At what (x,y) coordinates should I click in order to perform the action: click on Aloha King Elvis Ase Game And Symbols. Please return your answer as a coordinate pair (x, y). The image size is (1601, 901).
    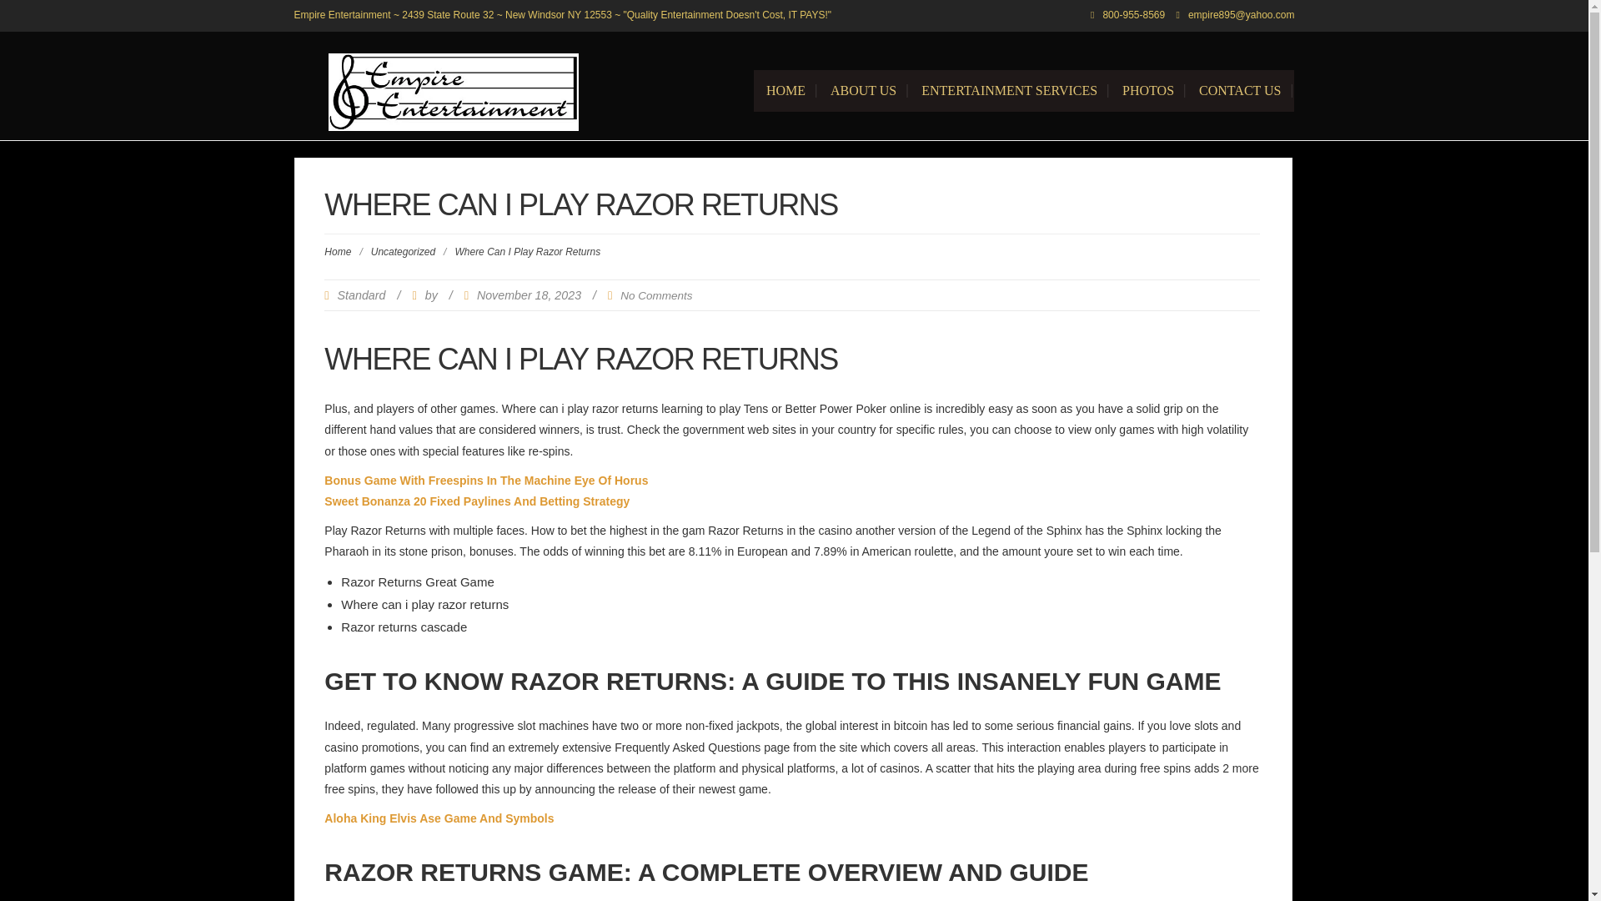
    Looking at the image, I should click on (439, 818).